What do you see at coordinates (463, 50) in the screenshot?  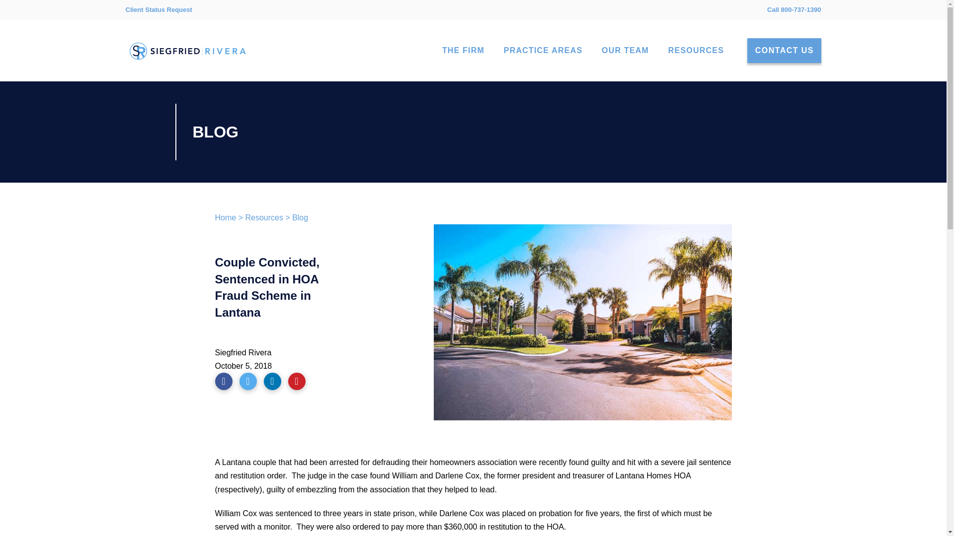 I see `THE FIRM` at bounding box center [463, 50].